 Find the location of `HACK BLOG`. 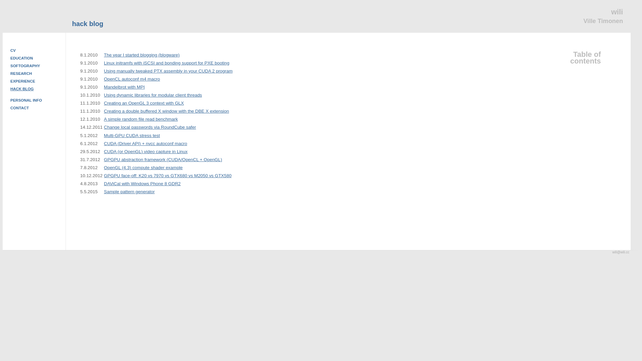

HACK BLOG is located at coordinates (22, 89).